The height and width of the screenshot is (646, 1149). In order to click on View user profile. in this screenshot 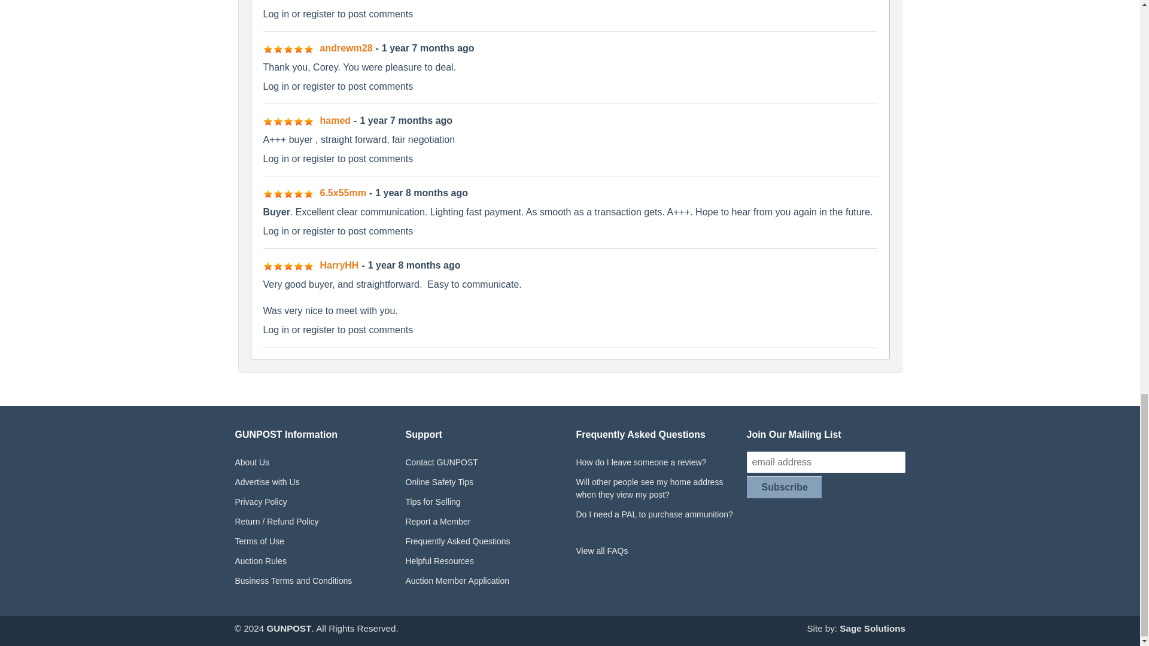, I will do `click(346, 48)`.